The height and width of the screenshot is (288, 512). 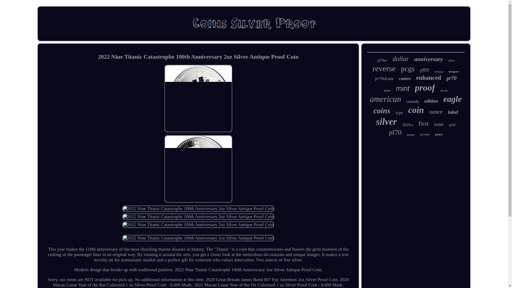 I want to click on pf70uc, so click(x=382, y=61).